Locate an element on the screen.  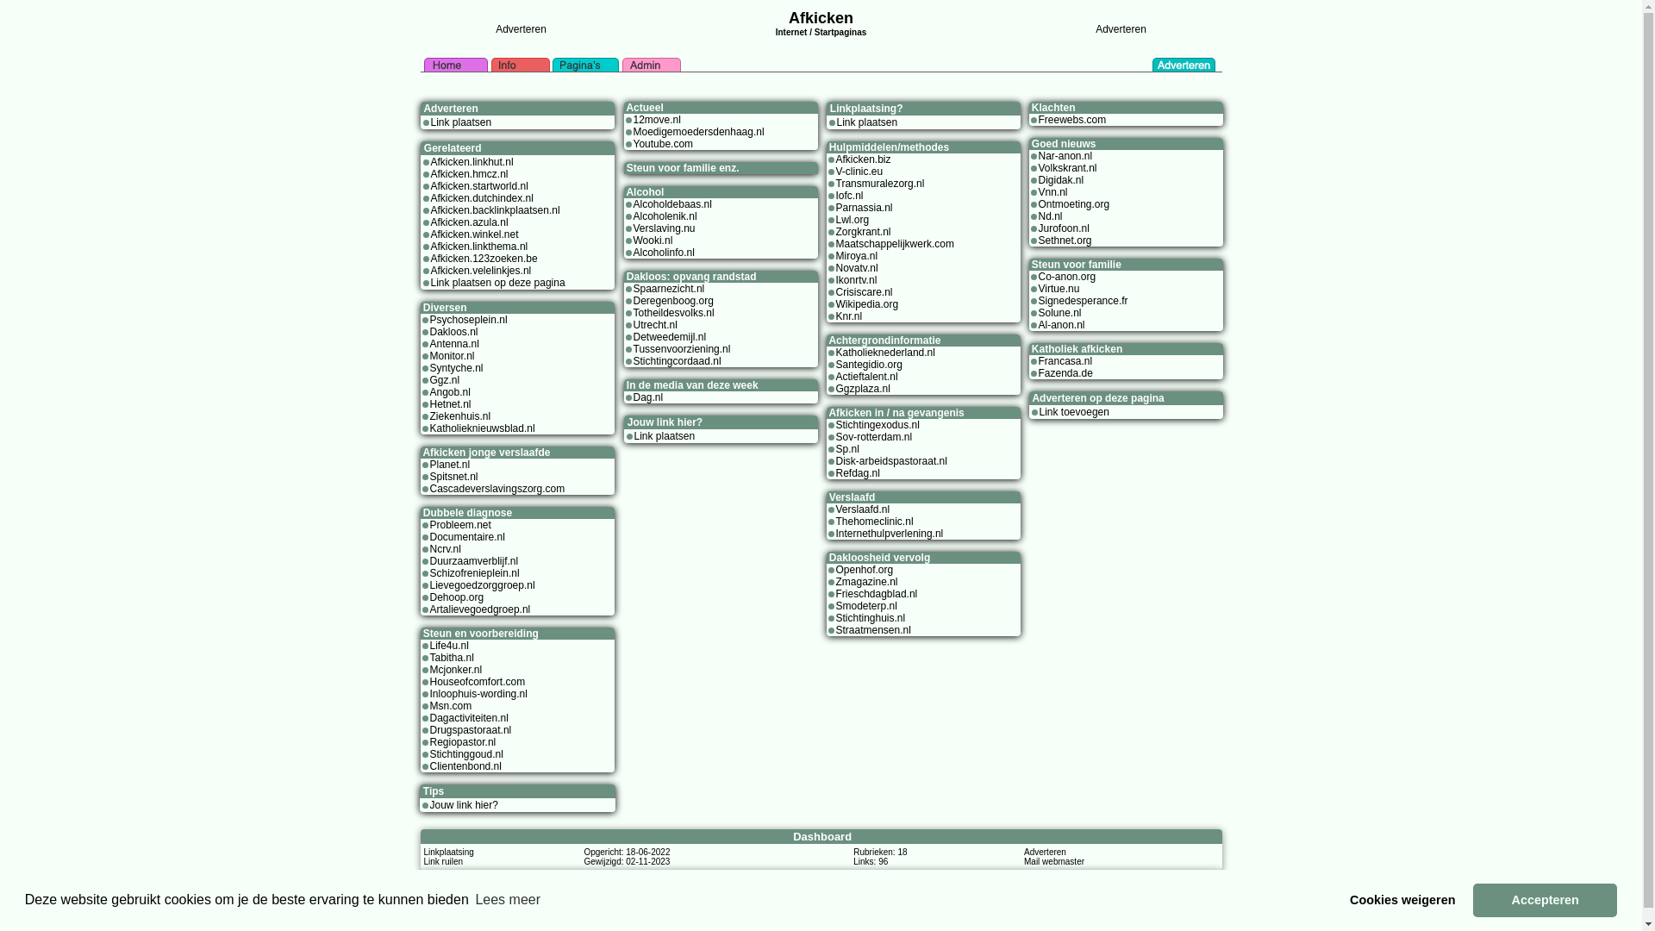
Afkicken.winkel.net is located at coordinates (475, 234).